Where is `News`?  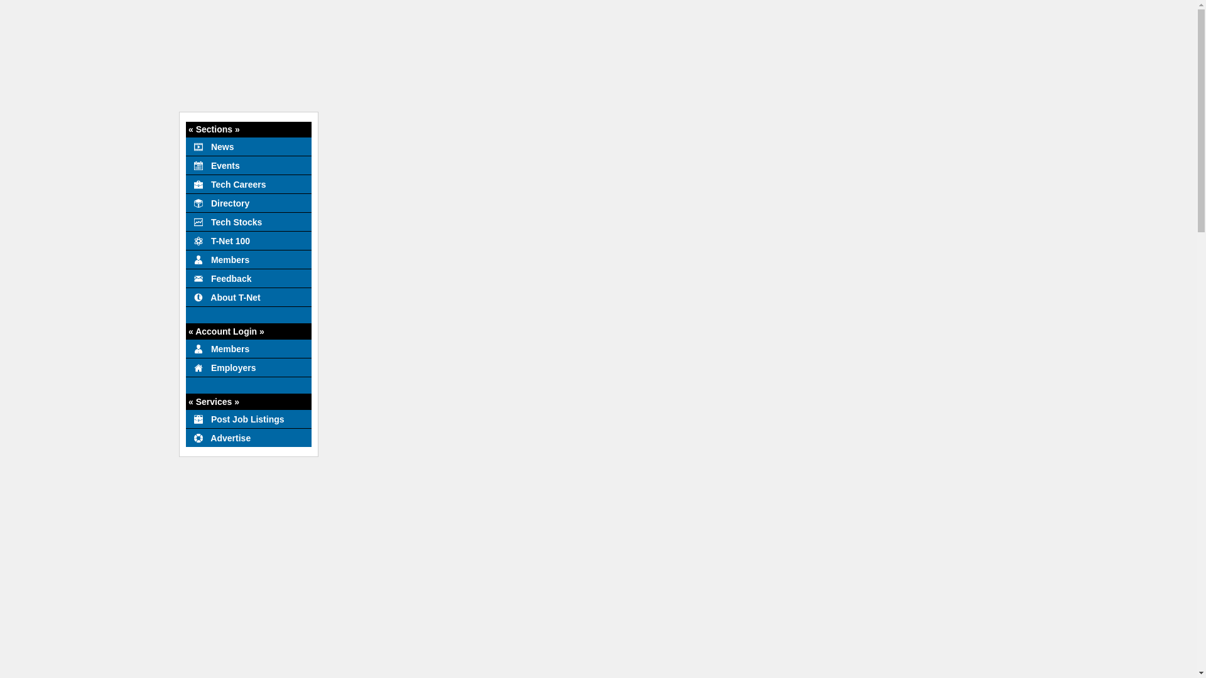
News is located at coordinates (248, 146).